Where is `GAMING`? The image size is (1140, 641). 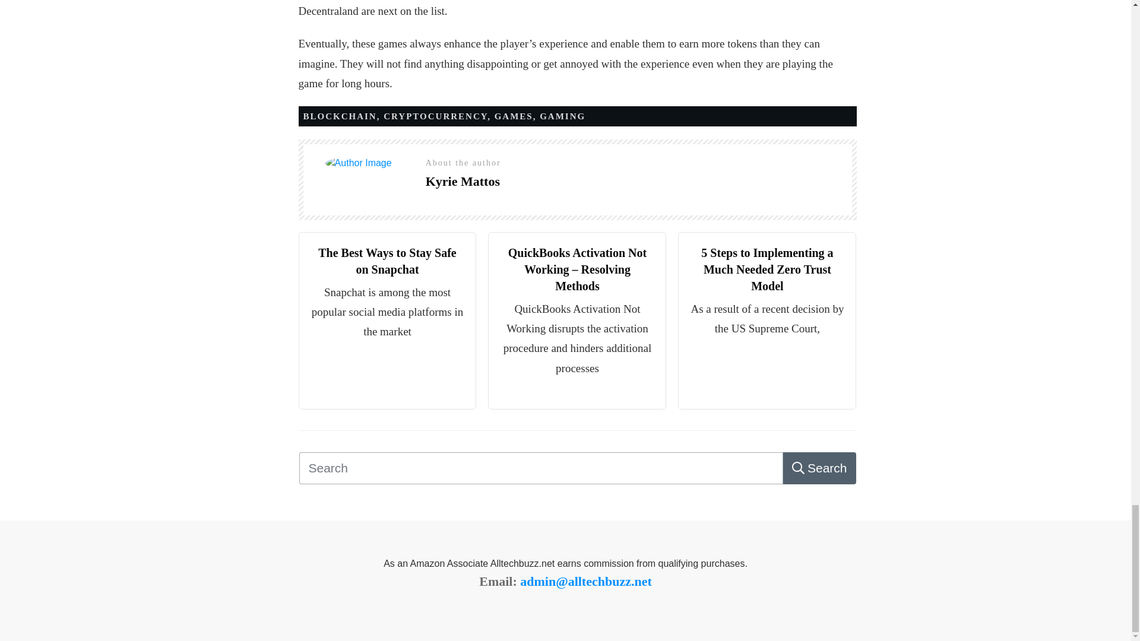
GAMING is located at coordinates (562, 116).